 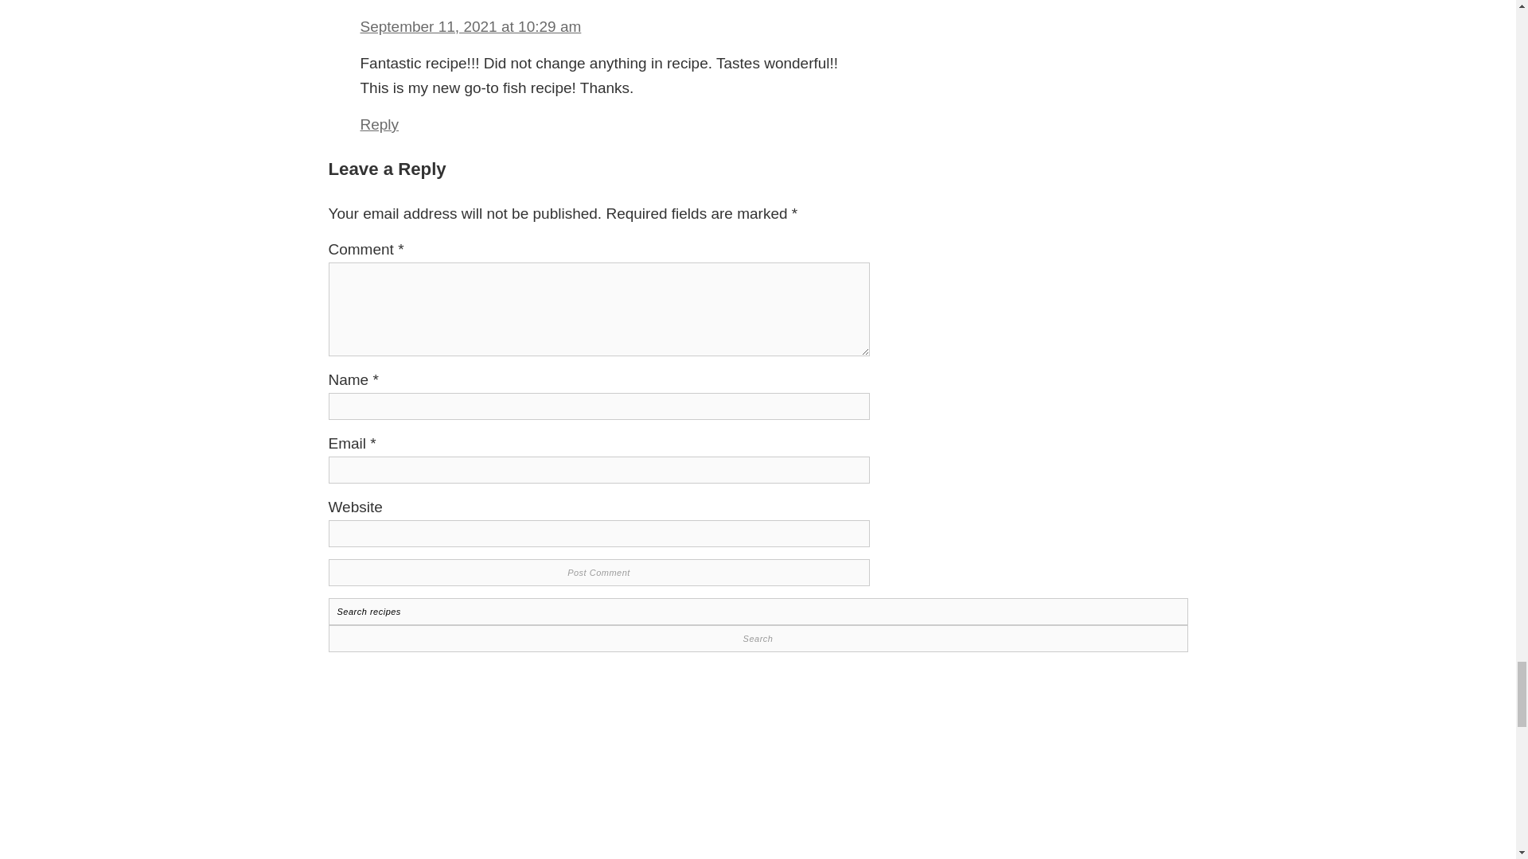 What do you see at coordinates (758, 638) in the screenshot?
I see `Search` at bounding box center [758, 638].